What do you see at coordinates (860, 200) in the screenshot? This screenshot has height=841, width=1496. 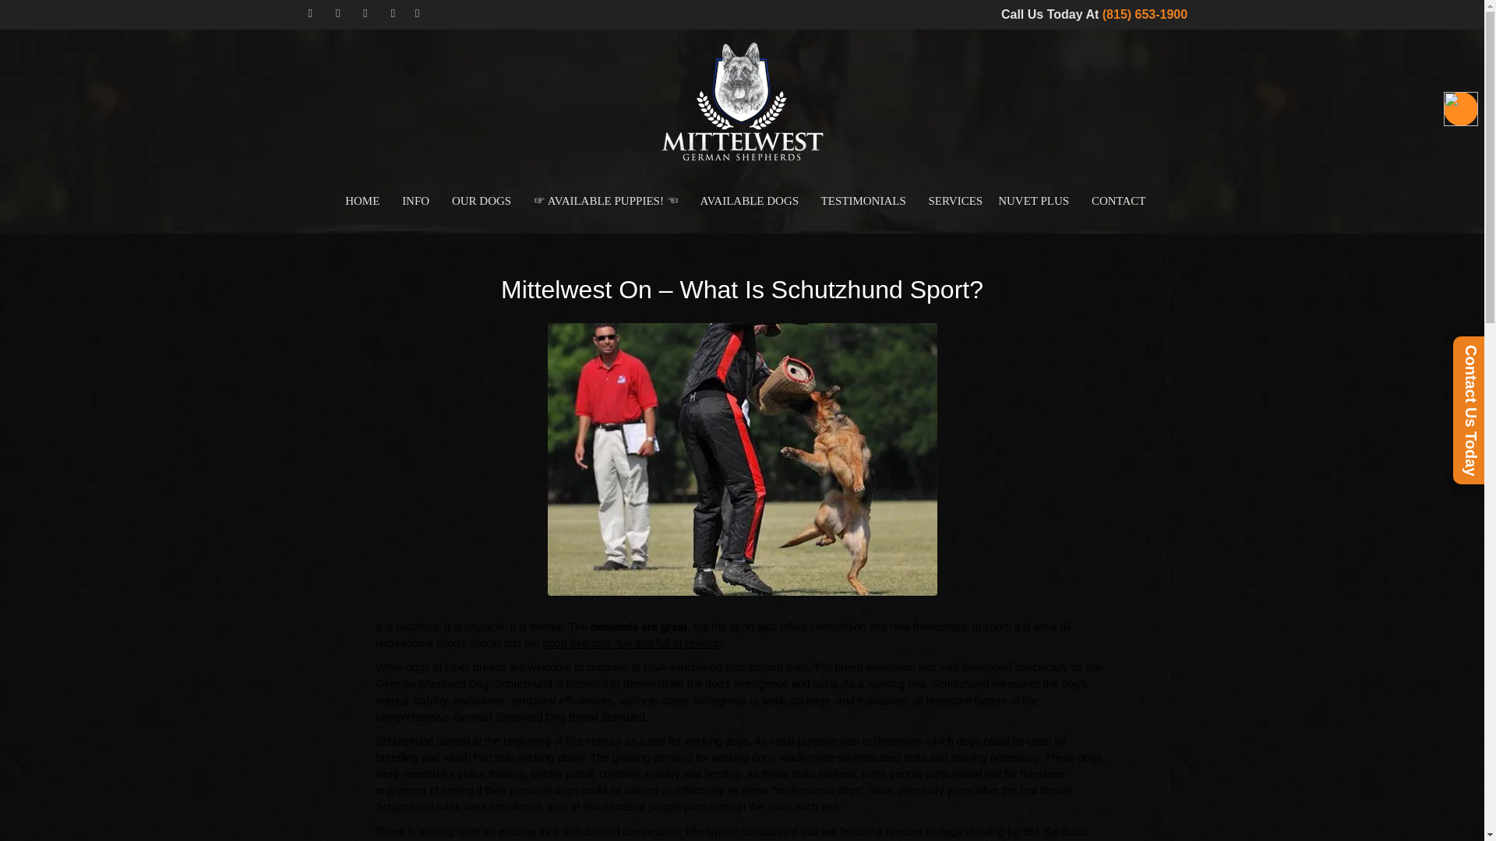 I see ` TESTIMONIALS` at bounding box center [860, 200].